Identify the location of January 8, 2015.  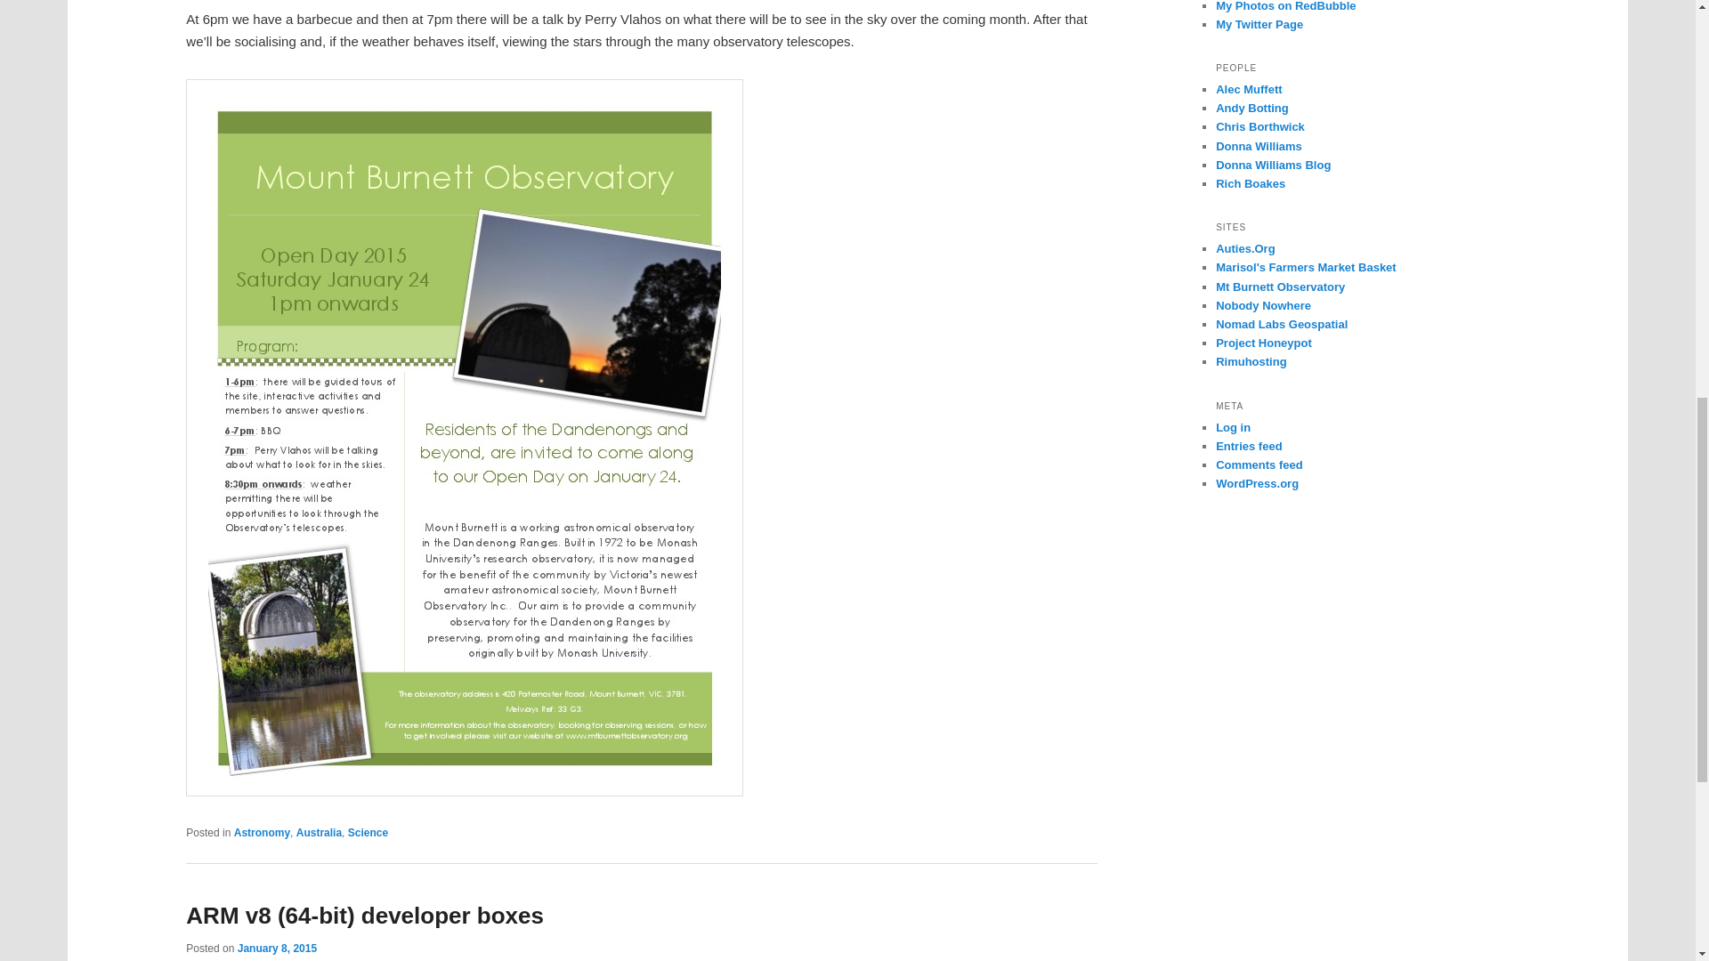
(276, 949).